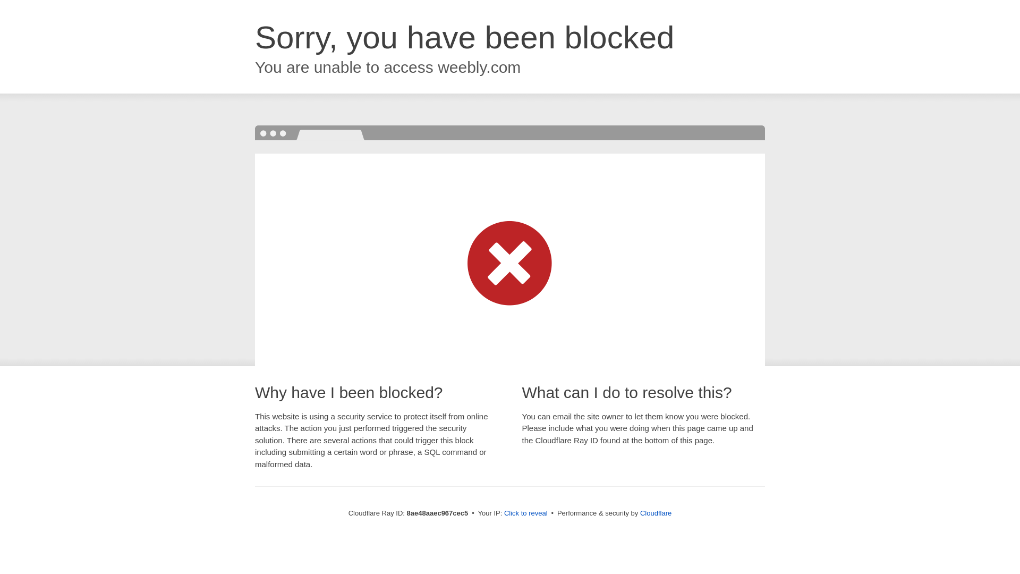 The width and height of the screenshot is (1020, 574). What do you see at coordinates (526, 513) in the screenshot?
I see `Click to reveal` at bounding box center [526, 513].